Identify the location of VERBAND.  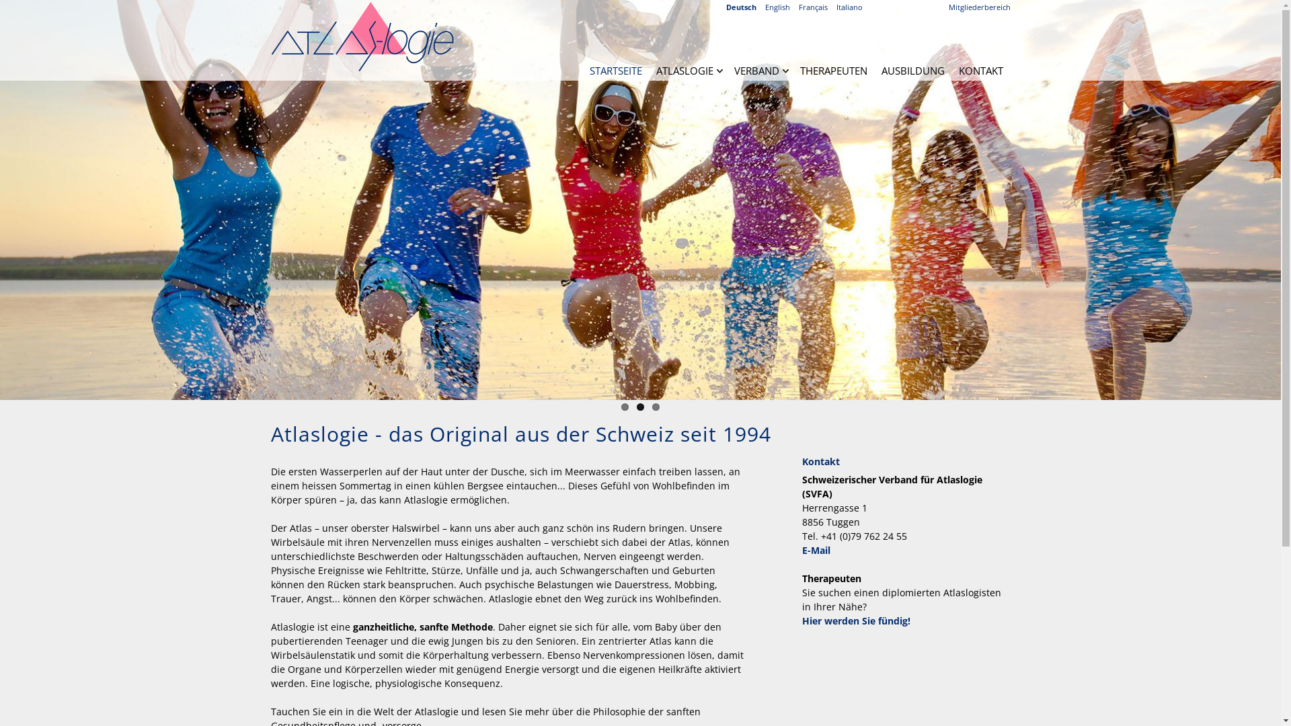
(757, 71).